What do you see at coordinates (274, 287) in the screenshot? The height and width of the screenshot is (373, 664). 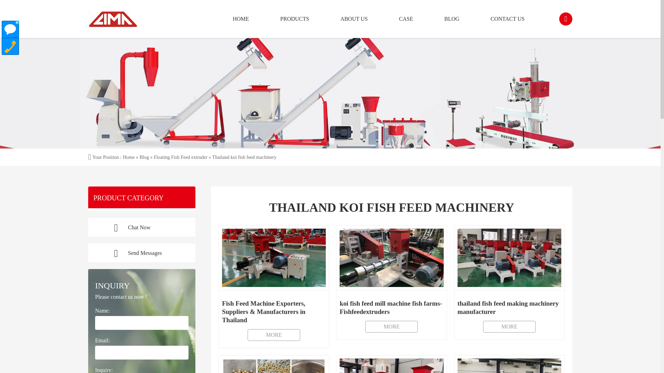 I see `Thailand koi fish feed machinery` at bounding box center [274, 287].